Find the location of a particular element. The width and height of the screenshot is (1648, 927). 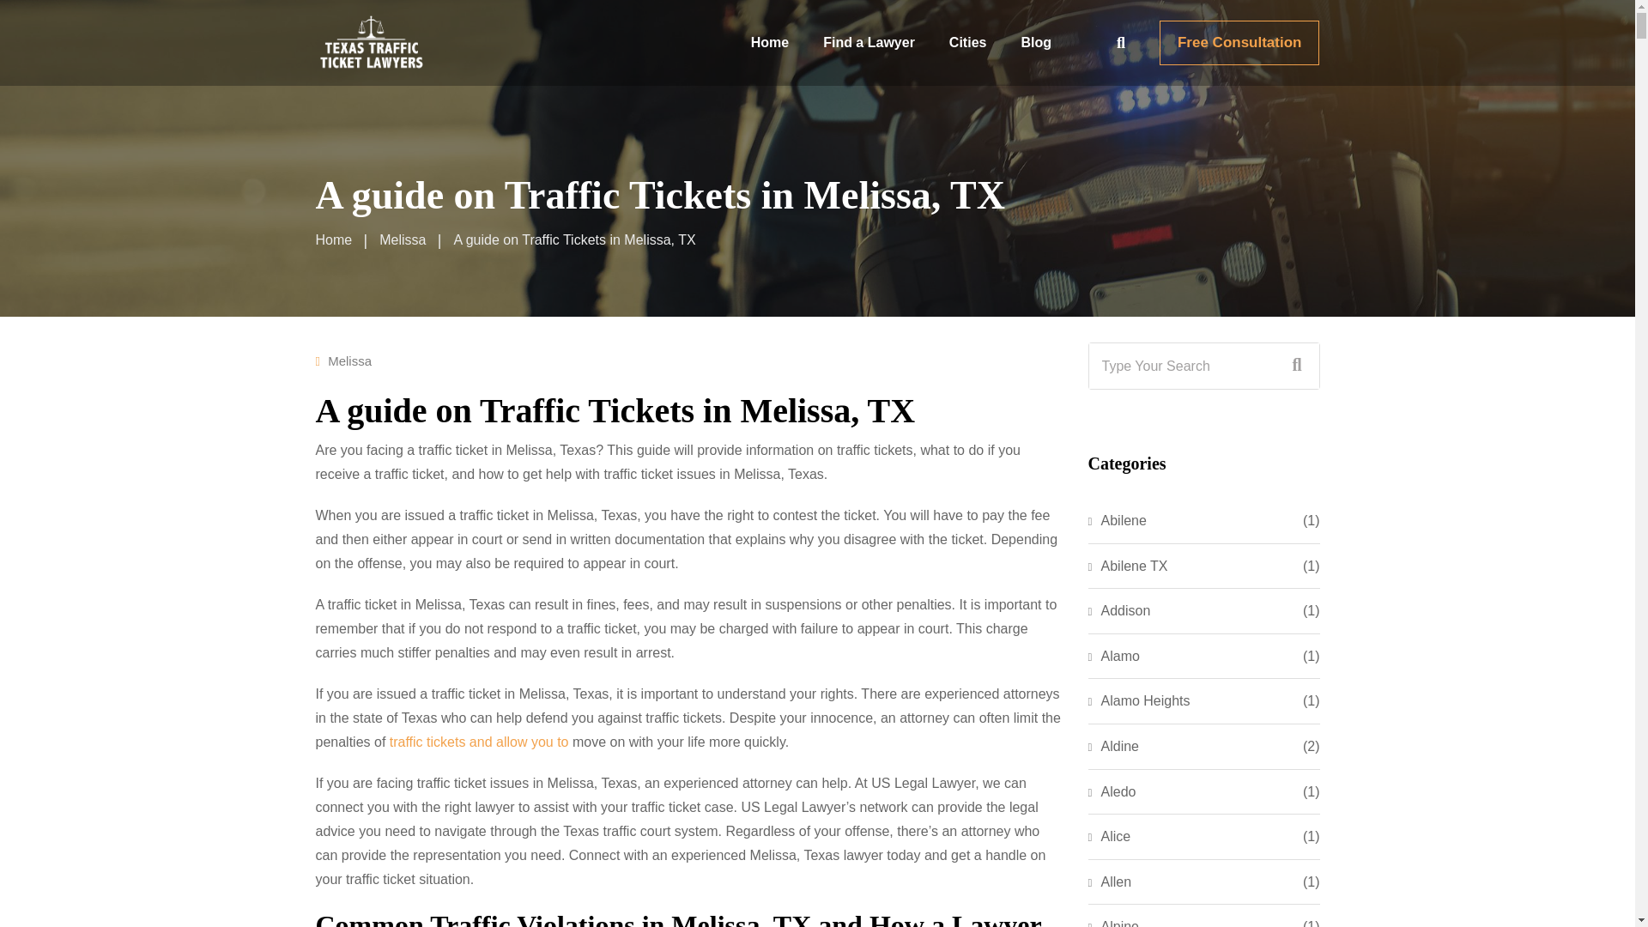

Addison is located at coordinates (1119, 610).